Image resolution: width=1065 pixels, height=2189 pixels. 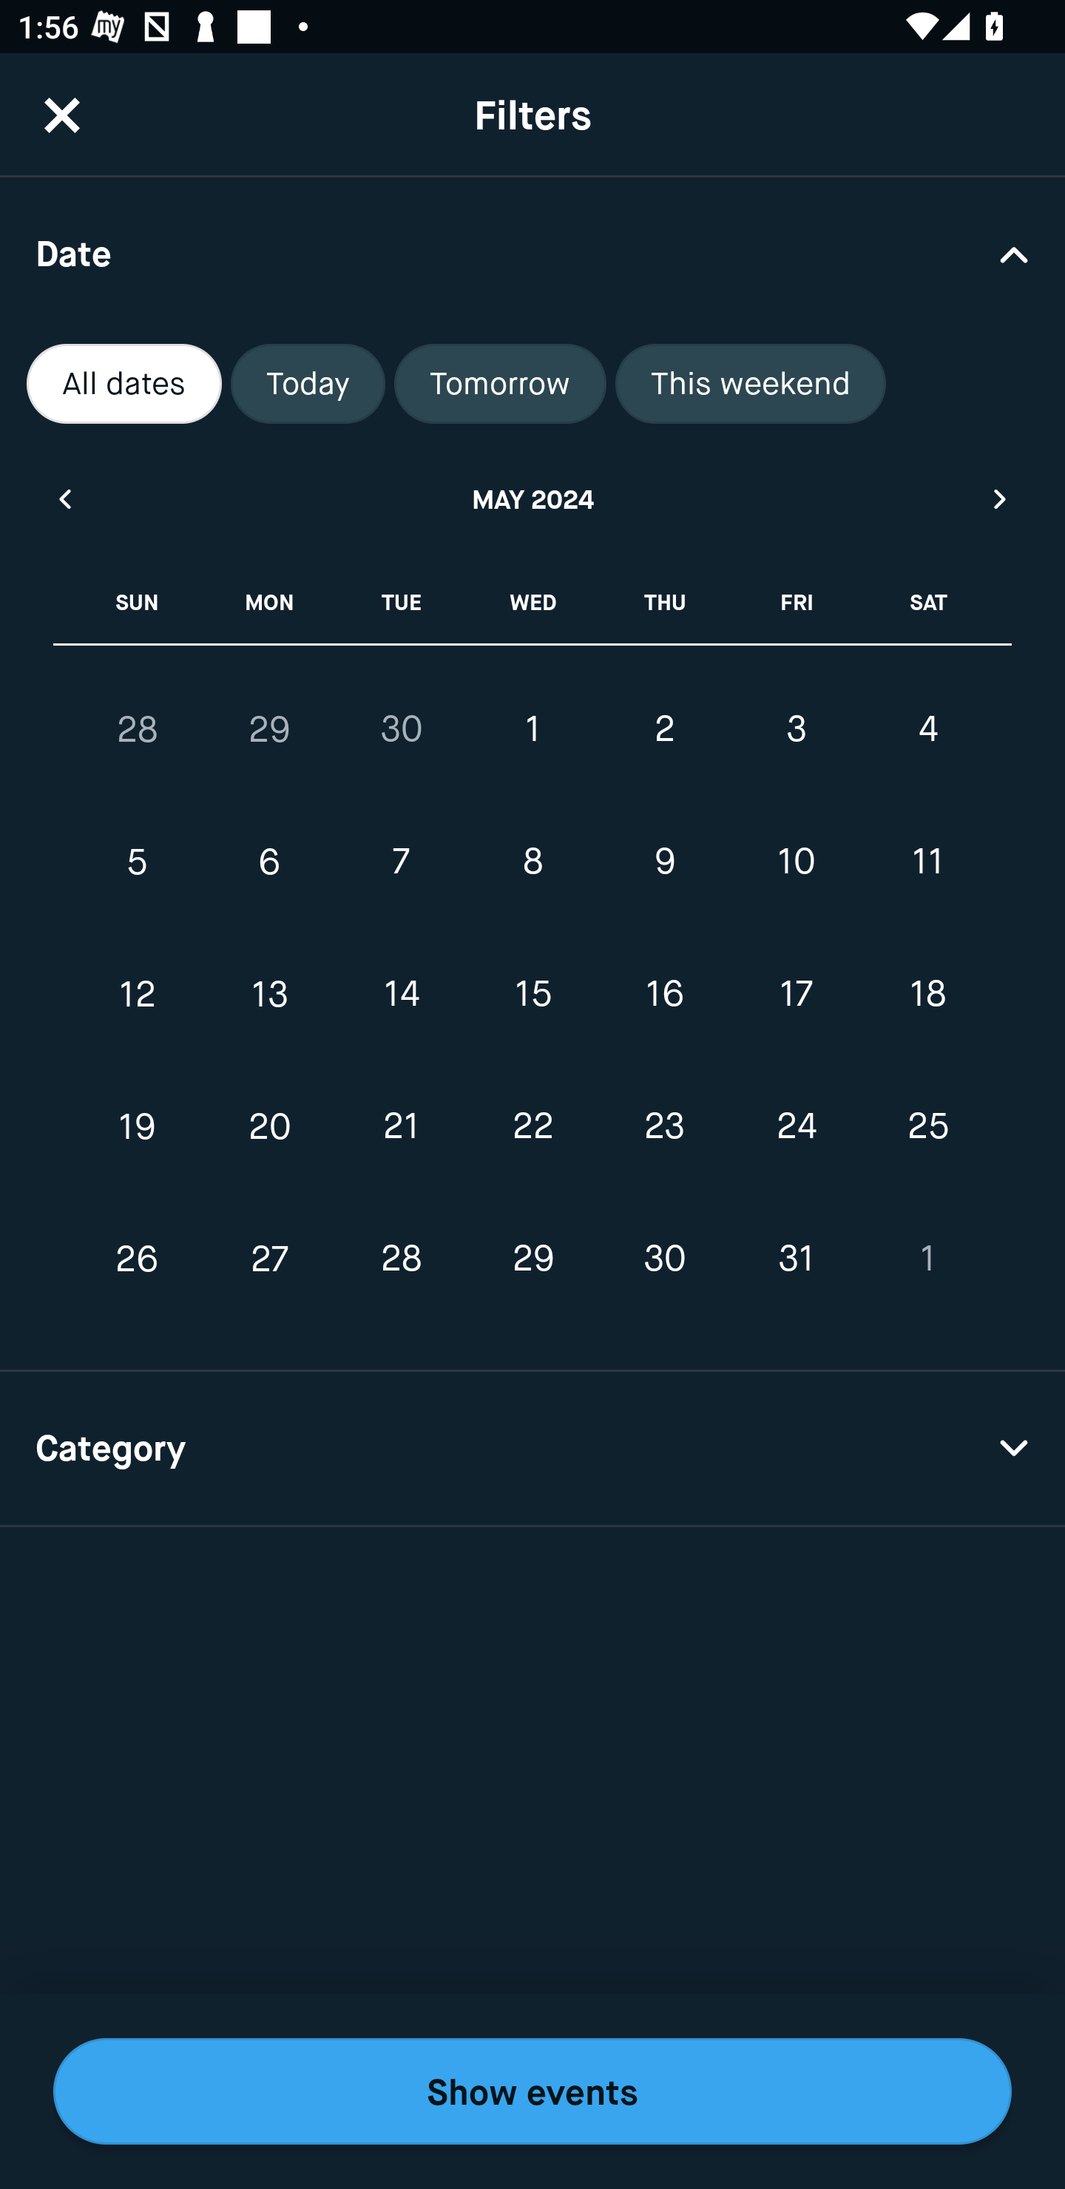 What do you see at coordinates (927, 862) in the screenshot?
I see `11` at bounding box center [927, 862].